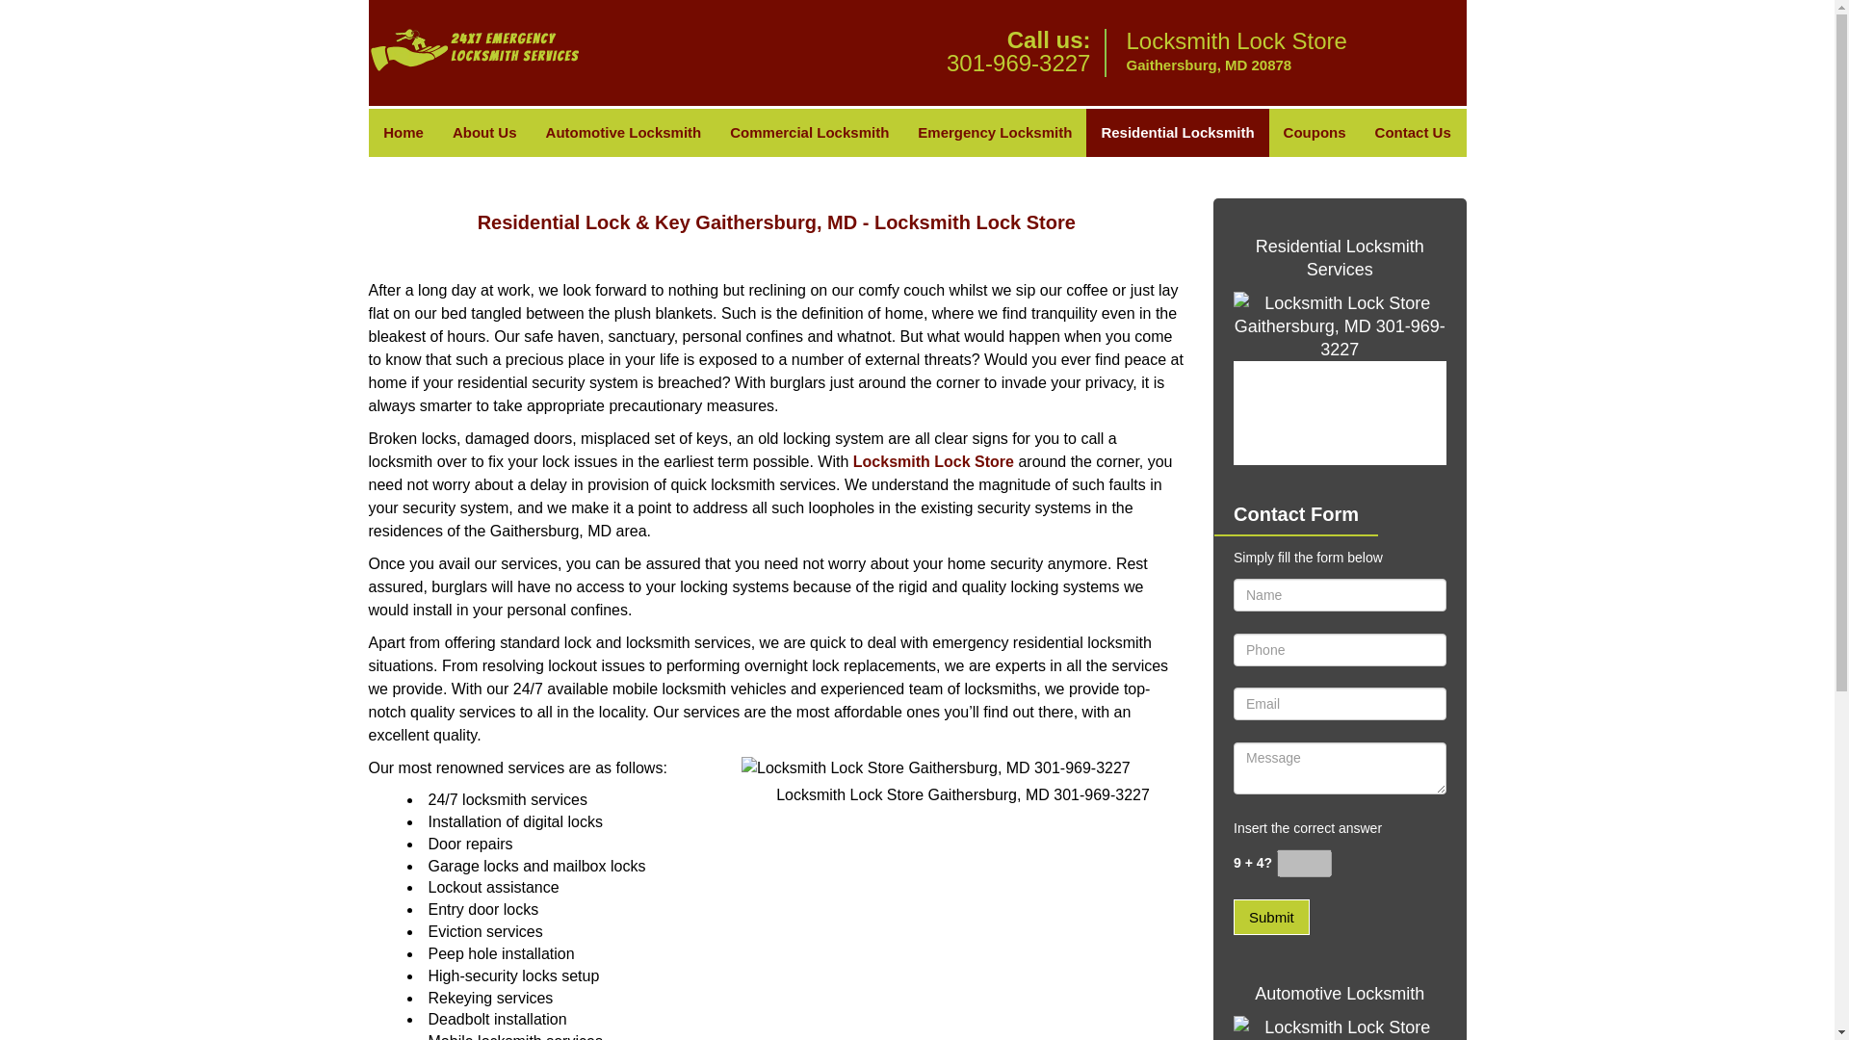 This screenshot has width=1849, height=1040. Describe the element at coordinates (1339, 595) in the screenshot. I see `Name Field required` at that location.